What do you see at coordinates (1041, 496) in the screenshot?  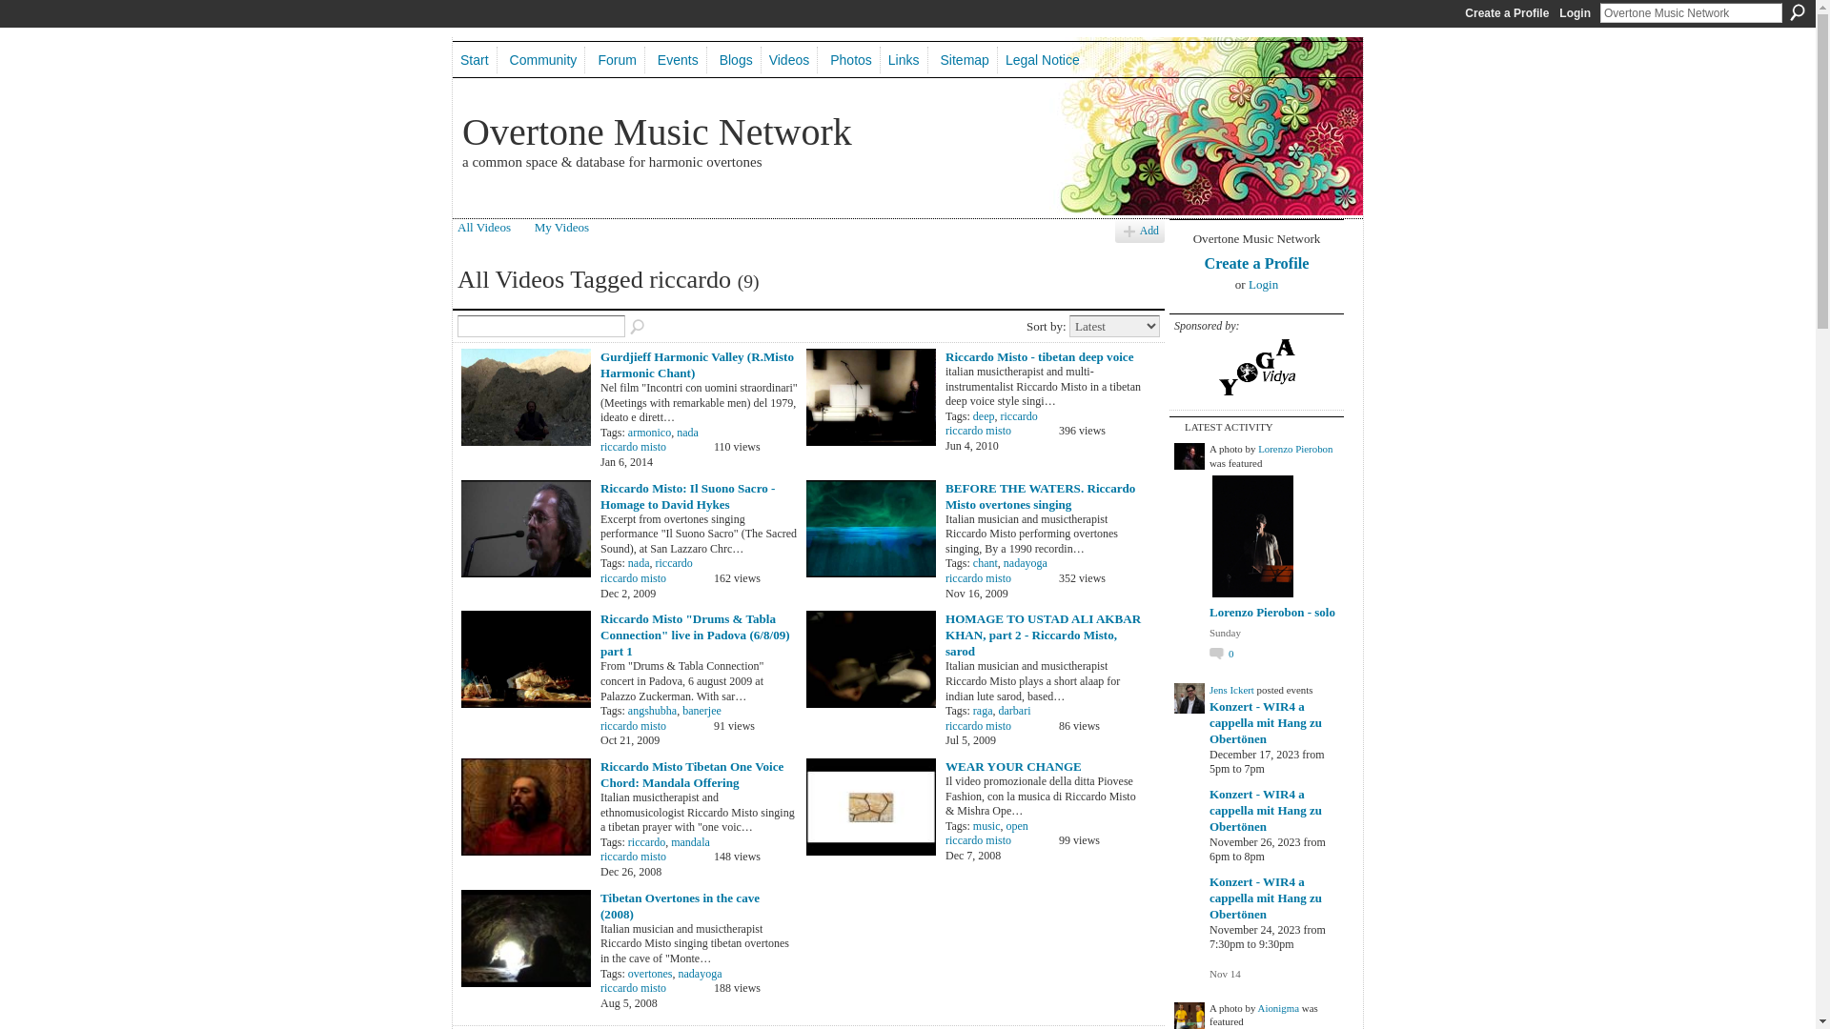 I see `BEFORE THE WATERS. Riccardo Misto overtones singing` at bounding box center [1041, 496].